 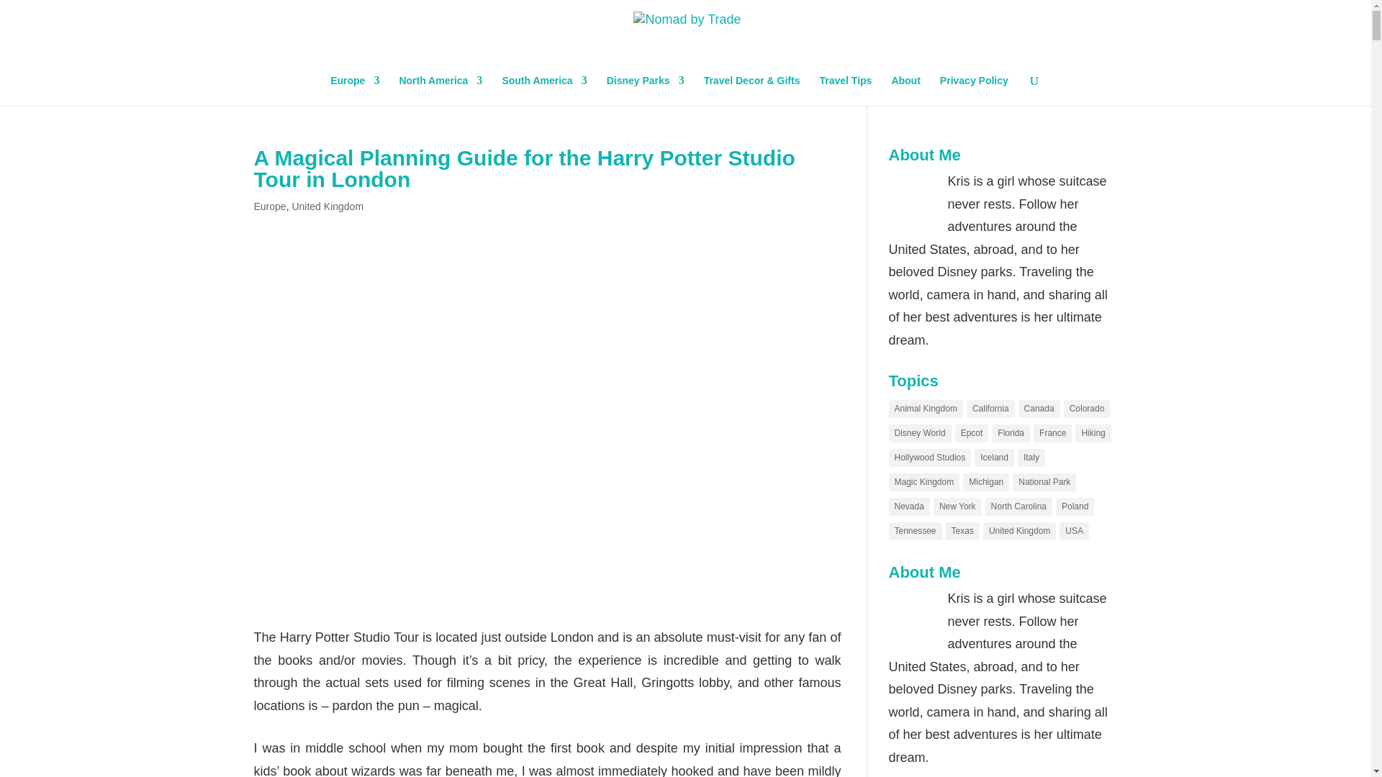 I want to click on Travel Tips, so click(x=845, y=90).